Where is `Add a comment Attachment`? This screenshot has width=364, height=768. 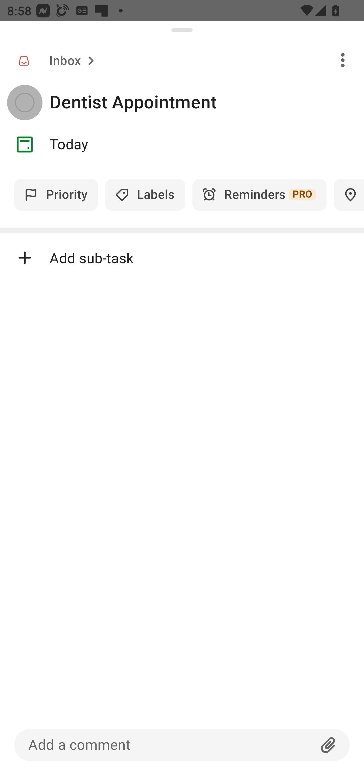
Add a comment Attachment is located at coordinates (182, 745).